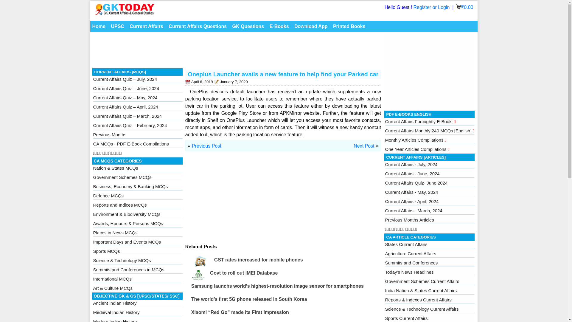 The image size is (572, 322). What do you see at coordinates (108, 196) in the screenshot?
I see `Defence MCQs` at bounding box center [108, 196].